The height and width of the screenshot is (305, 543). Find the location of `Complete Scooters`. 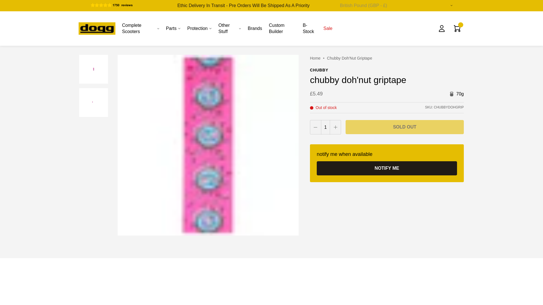

Complete Scooters is located at coordinates (141, 28).